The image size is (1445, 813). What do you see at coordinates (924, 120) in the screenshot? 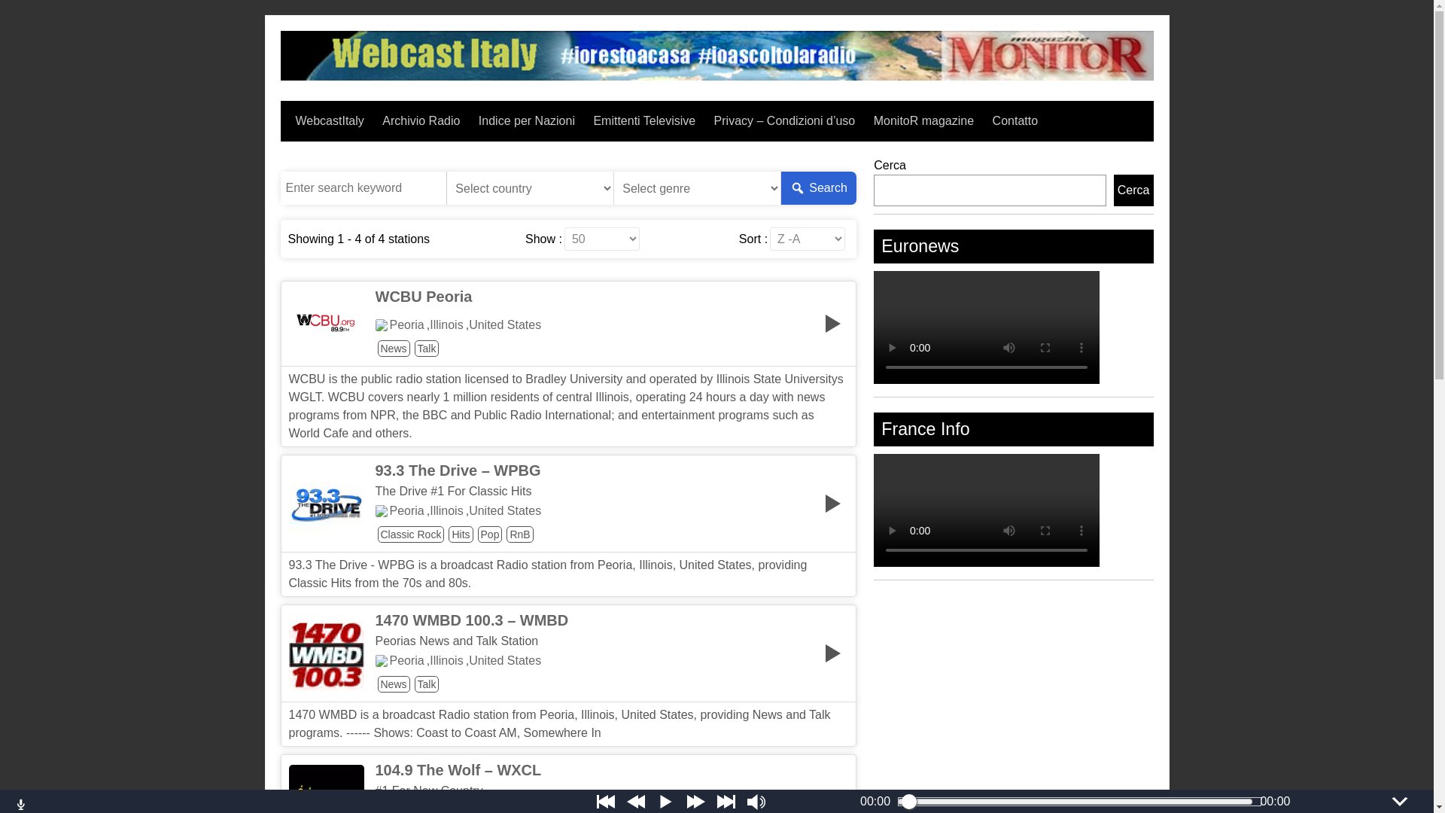
I see `MonitoR magazine` at bounding box center [924, 120].